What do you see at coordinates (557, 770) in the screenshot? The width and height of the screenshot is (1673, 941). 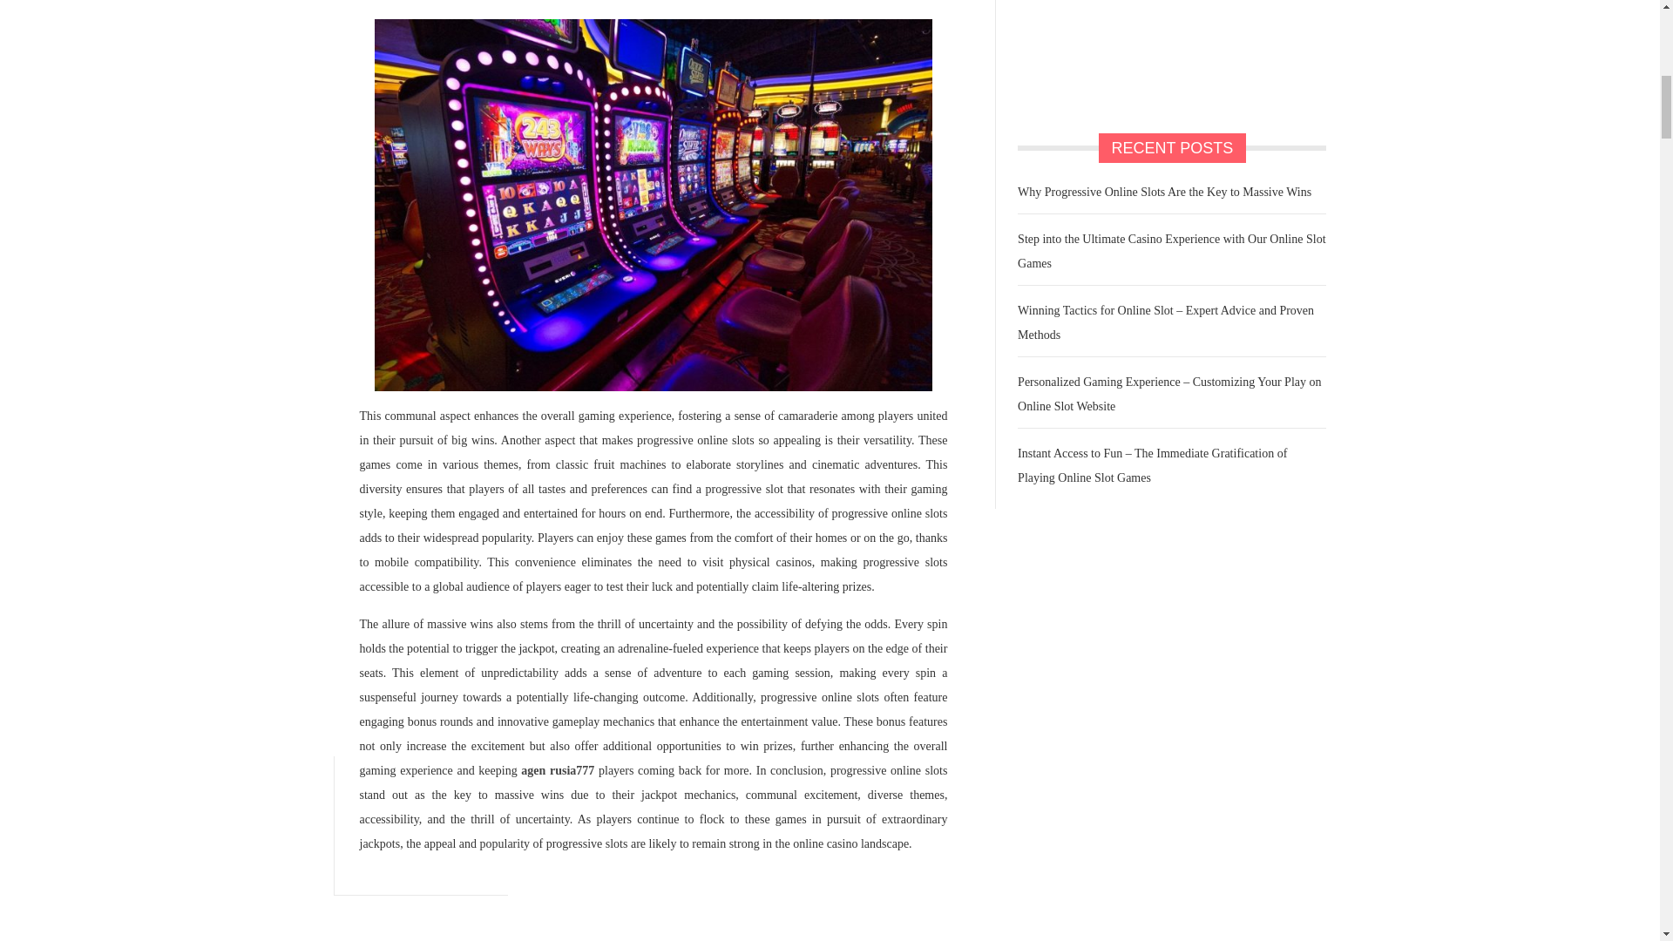 I see `agen rusia777` at bounding box center [557, 770].